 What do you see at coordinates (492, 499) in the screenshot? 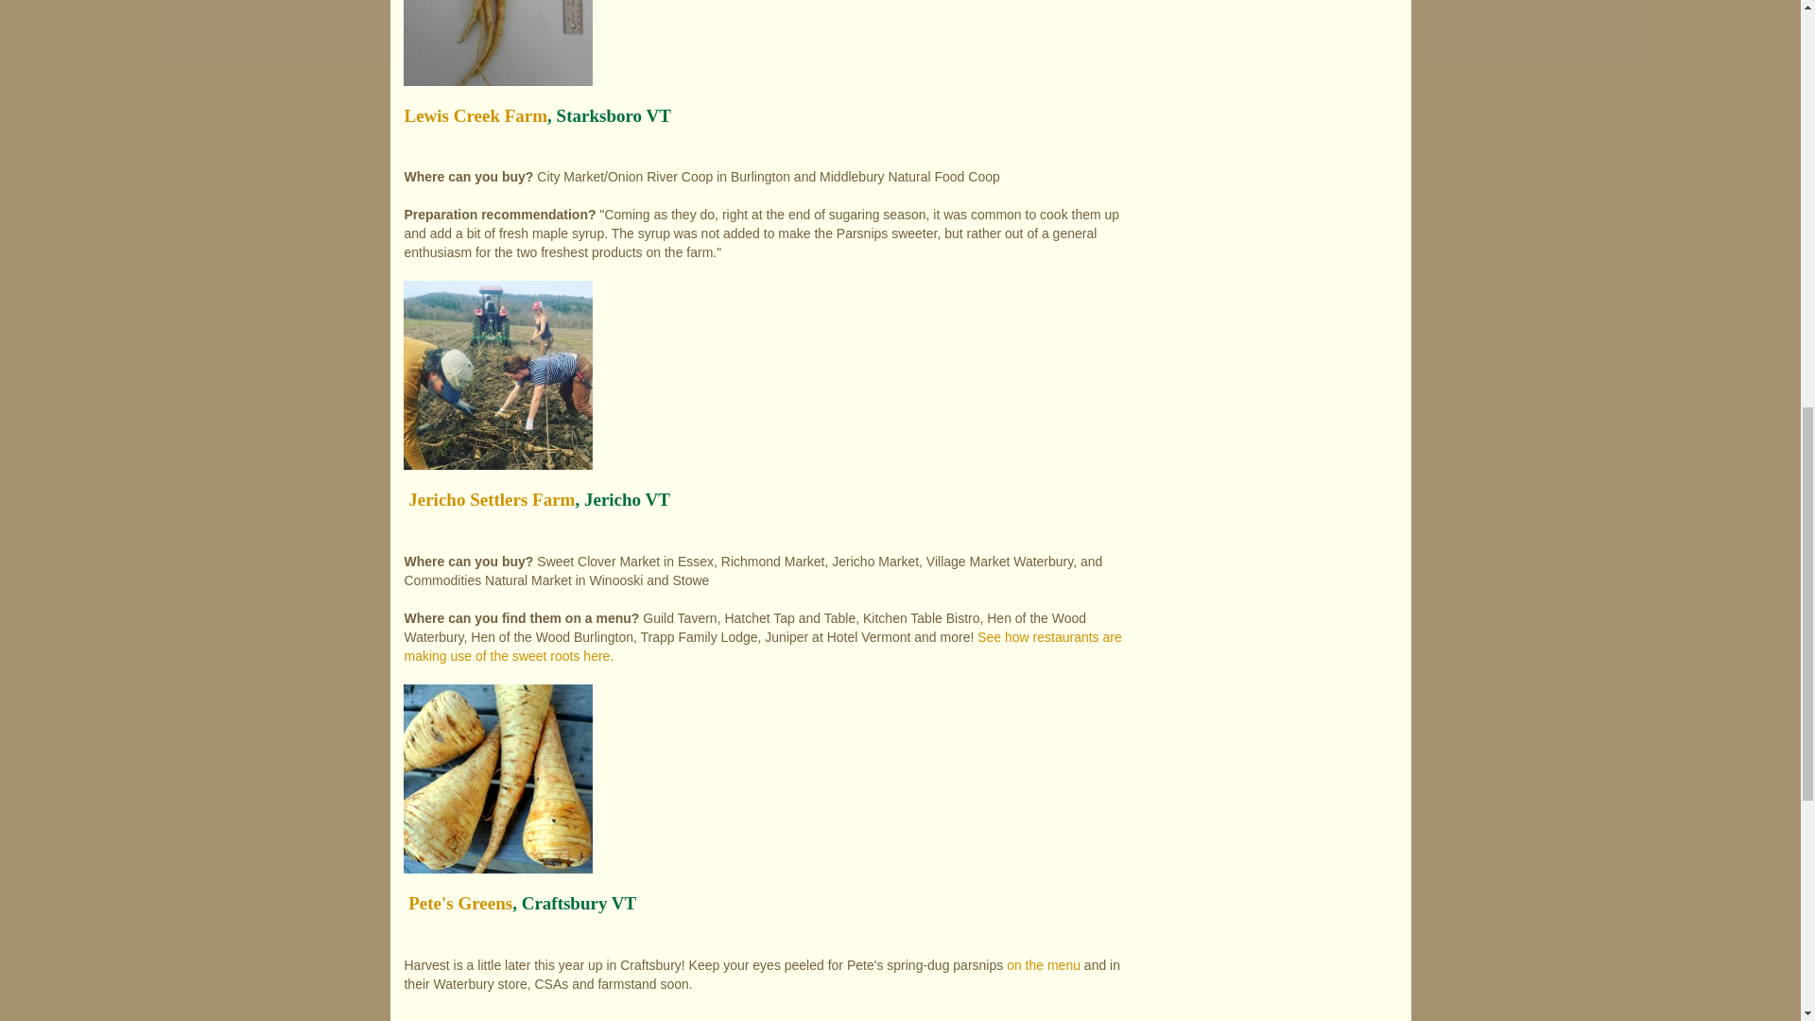
I see `Jericho Settlers Farm` at bounding box center [492, 499].